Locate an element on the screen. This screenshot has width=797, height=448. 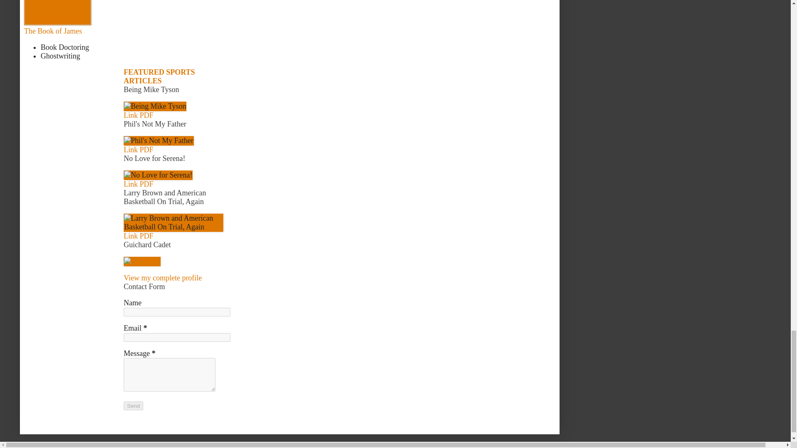
The Book of James is located at coordinates (53, 31).